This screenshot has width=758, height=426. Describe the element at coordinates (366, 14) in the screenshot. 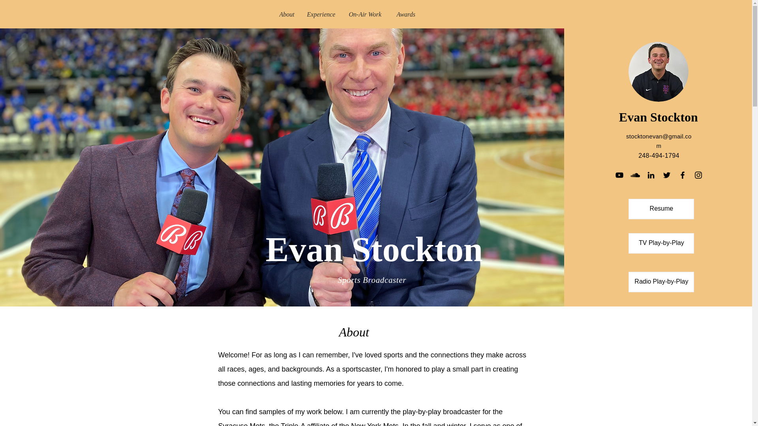

I see `On-Air Work` at that location.